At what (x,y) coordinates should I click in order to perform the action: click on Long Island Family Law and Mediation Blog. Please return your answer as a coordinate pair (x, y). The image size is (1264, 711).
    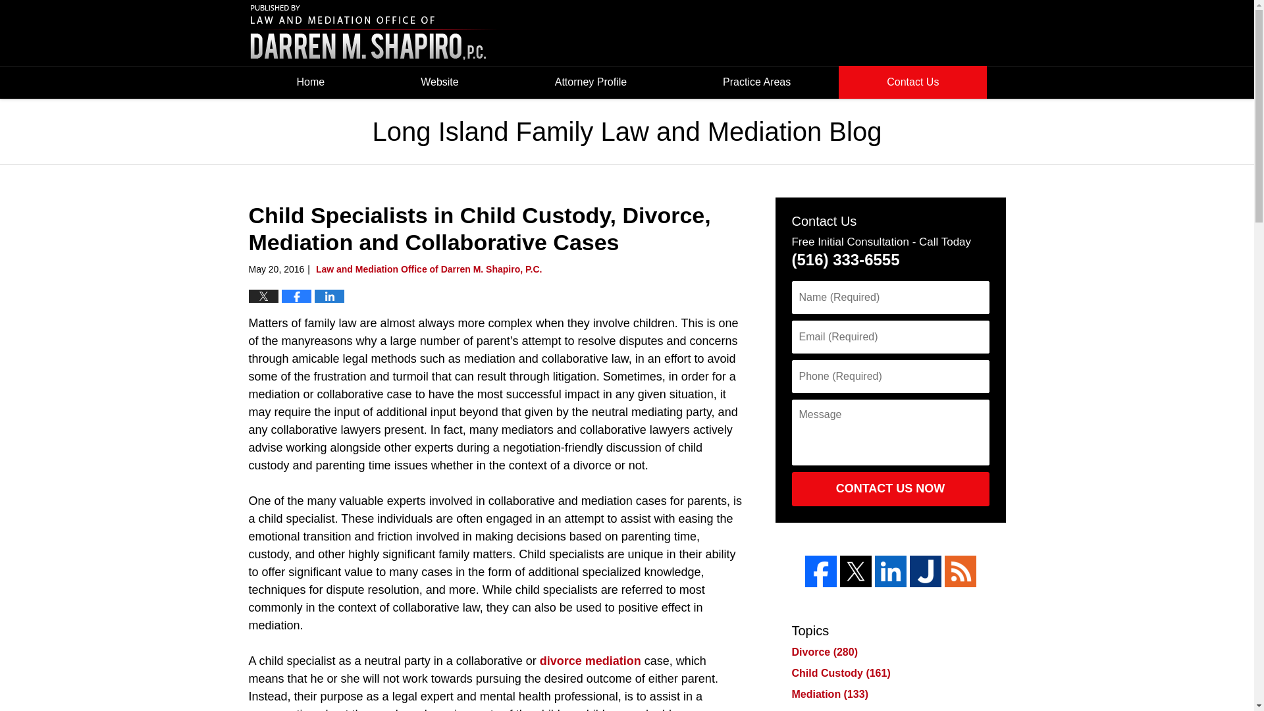
    Looking at the image, I should click on (374, 33).